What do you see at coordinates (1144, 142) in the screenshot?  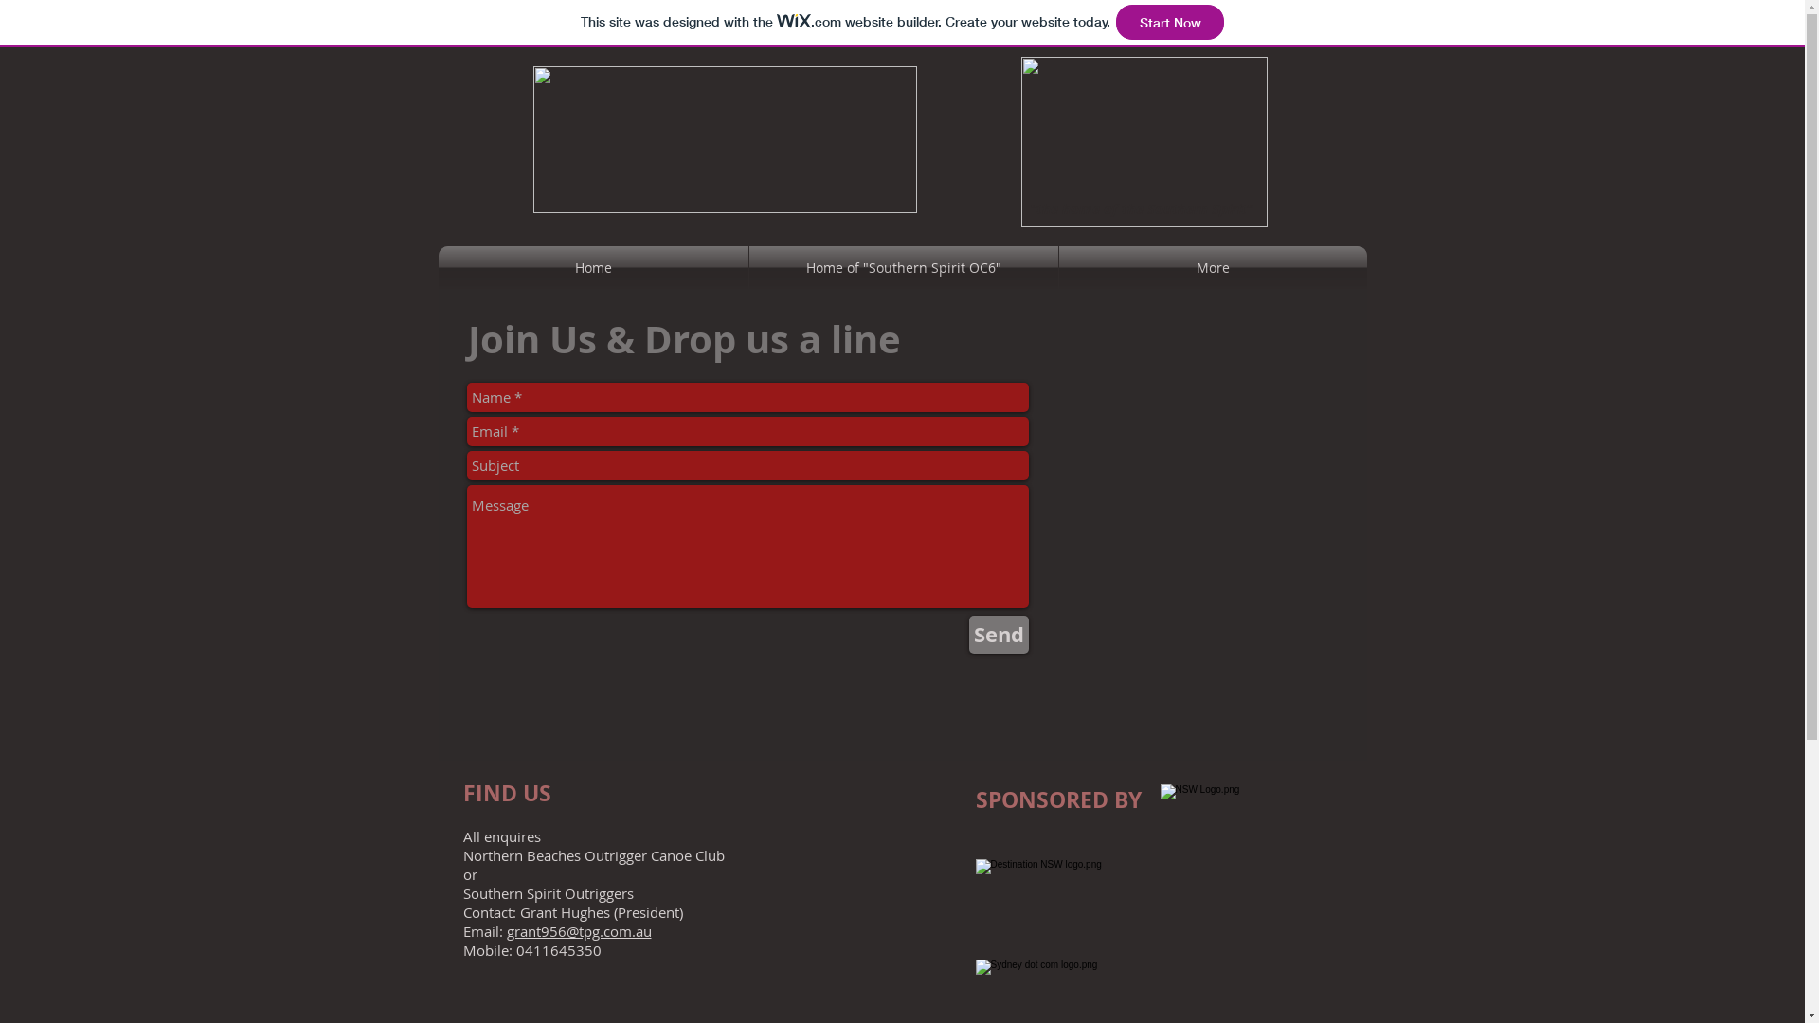 I see `1052239_678059822209499_265449306_o.jpg` at bounding box center [1144, 142].